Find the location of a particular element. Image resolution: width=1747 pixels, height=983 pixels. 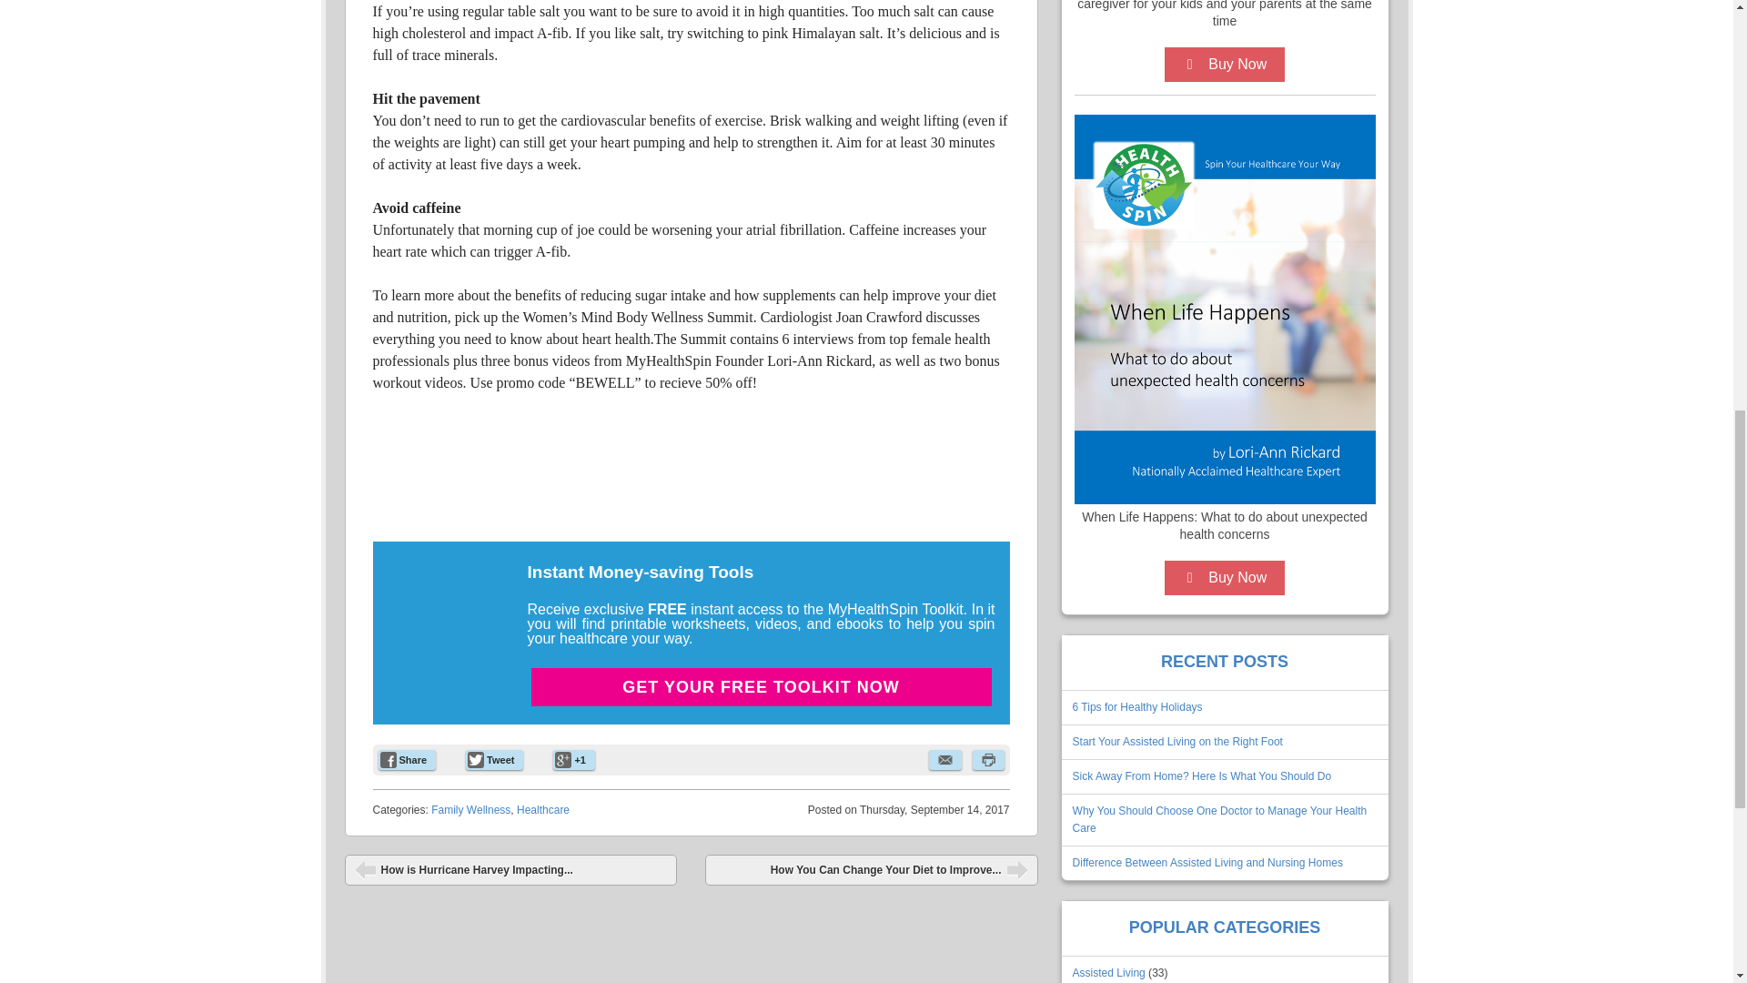

Buy Now is located at coordinates (1225, 64).